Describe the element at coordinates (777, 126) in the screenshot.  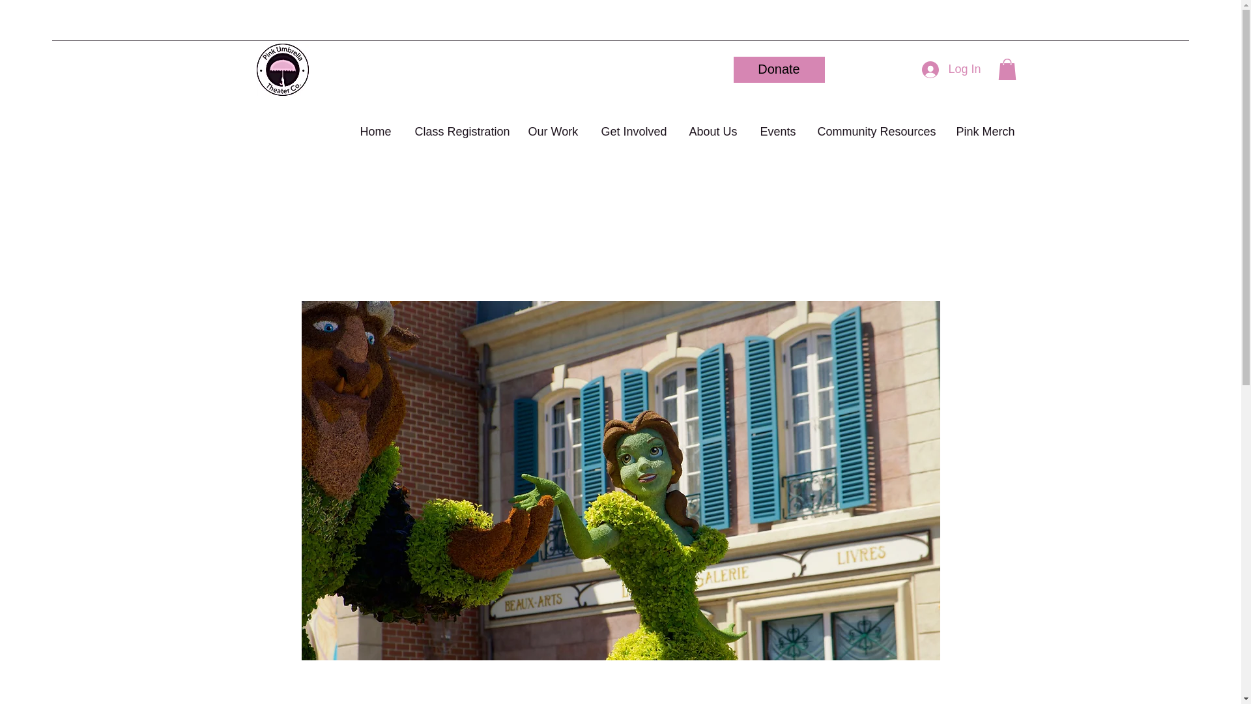
I see `Events` at that location.